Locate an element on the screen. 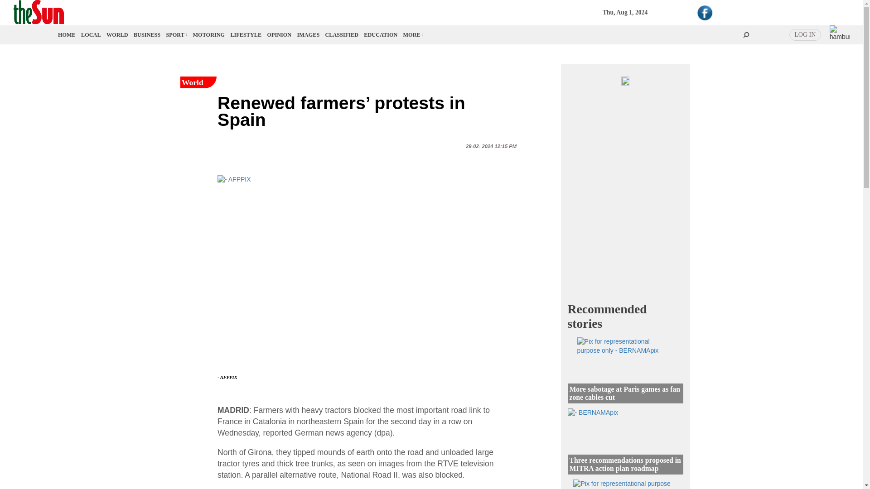 This screenshot has width=870, height=489. SPORT is located at coordinates (176, 34).